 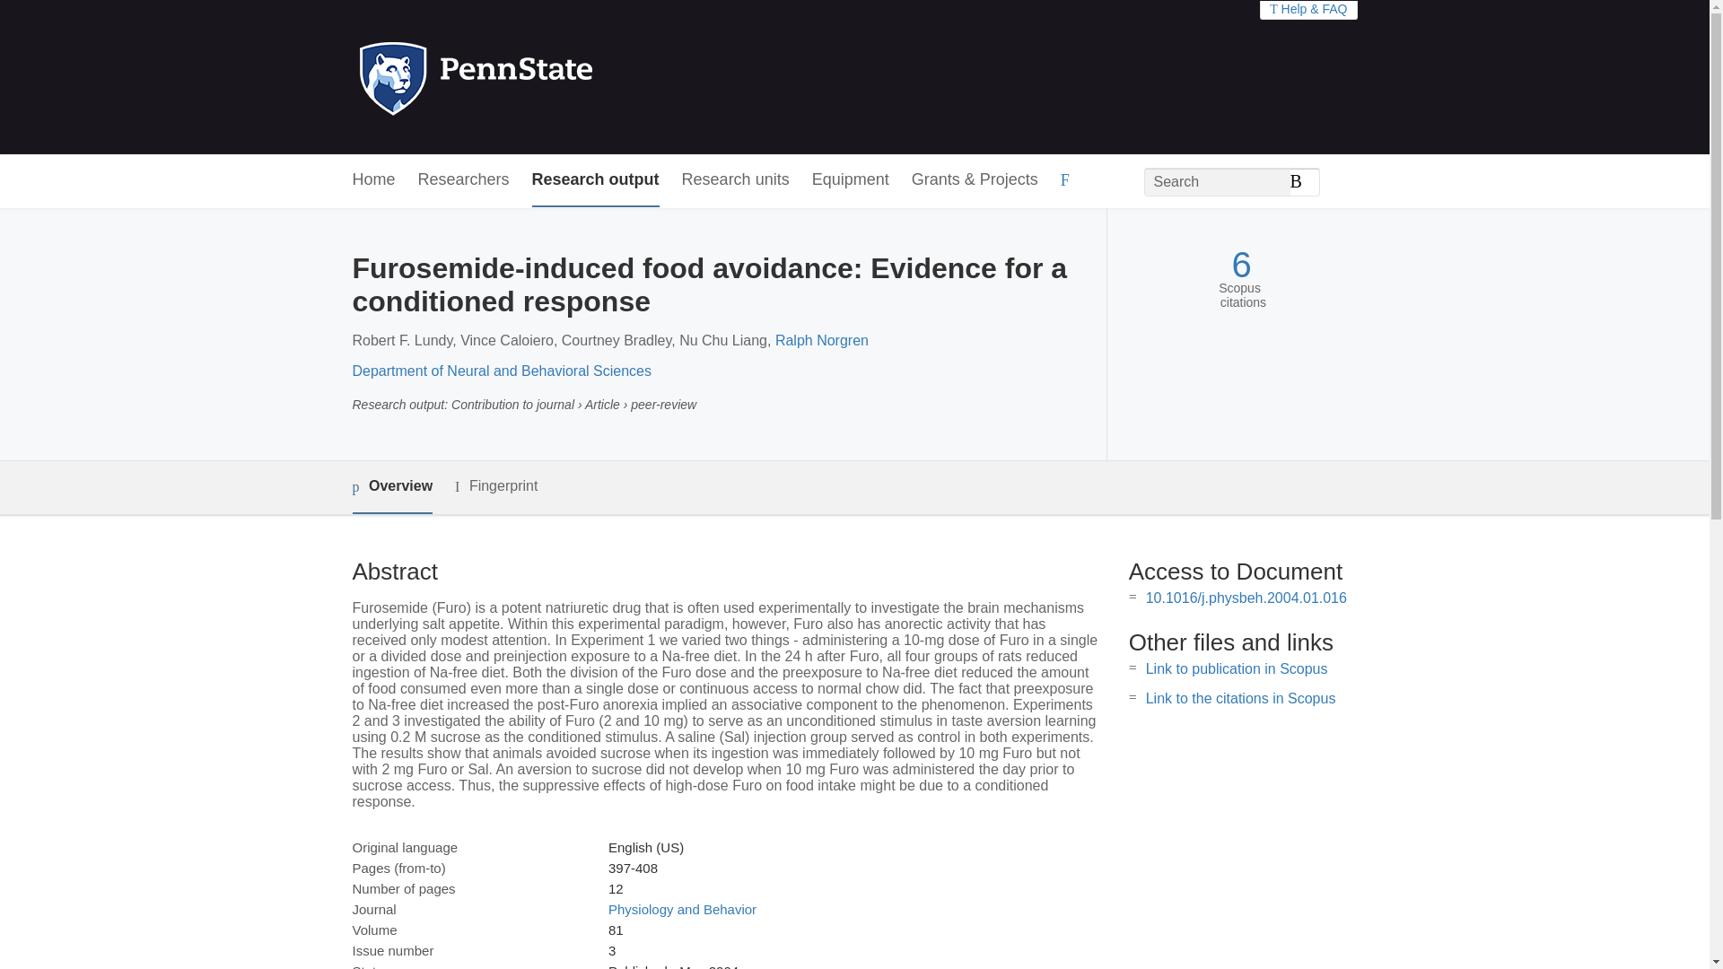 I want to click on Overview, so click(x=391, y=488).